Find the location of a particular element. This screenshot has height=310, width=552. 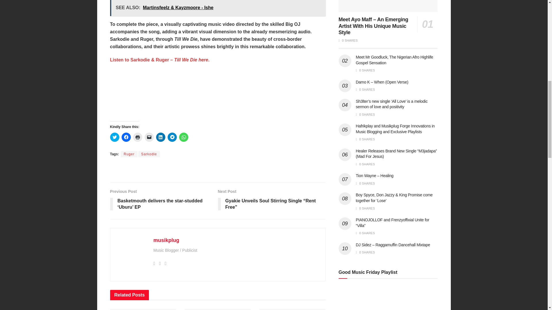

Click to share on LinkedIn is located at coordinates (160, 137).